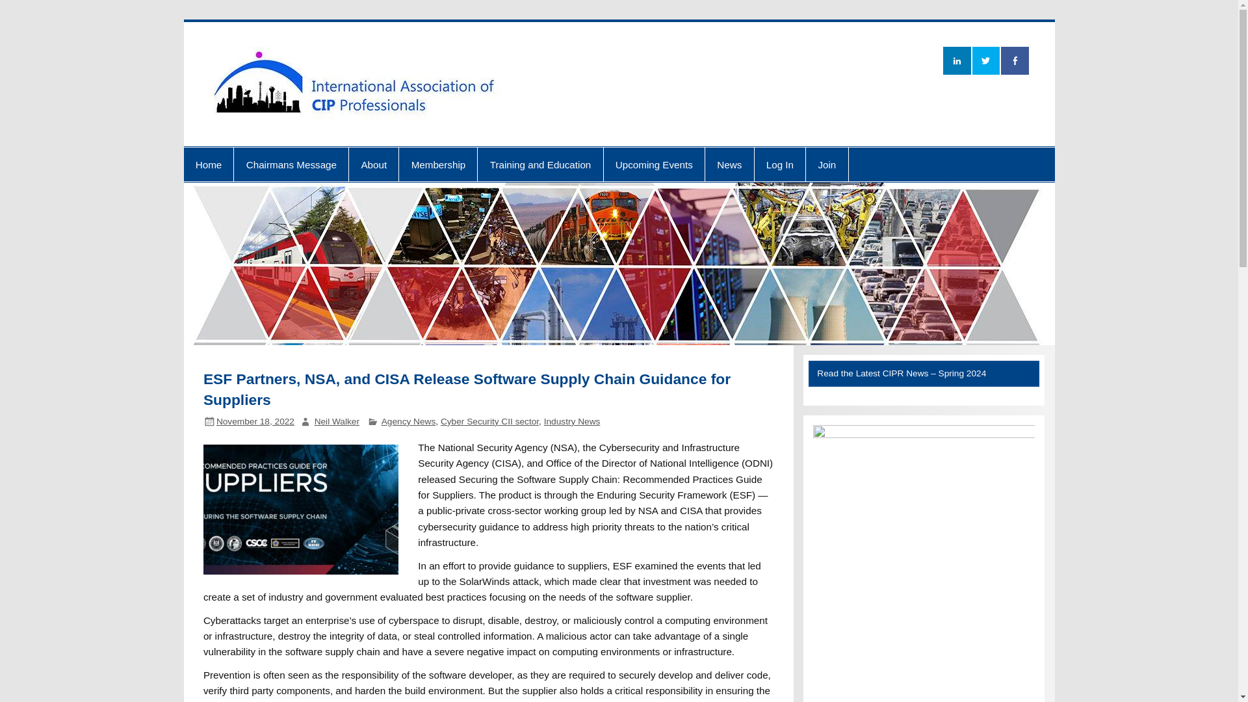  I want to click on Upcoming Events, so click(654, 164).